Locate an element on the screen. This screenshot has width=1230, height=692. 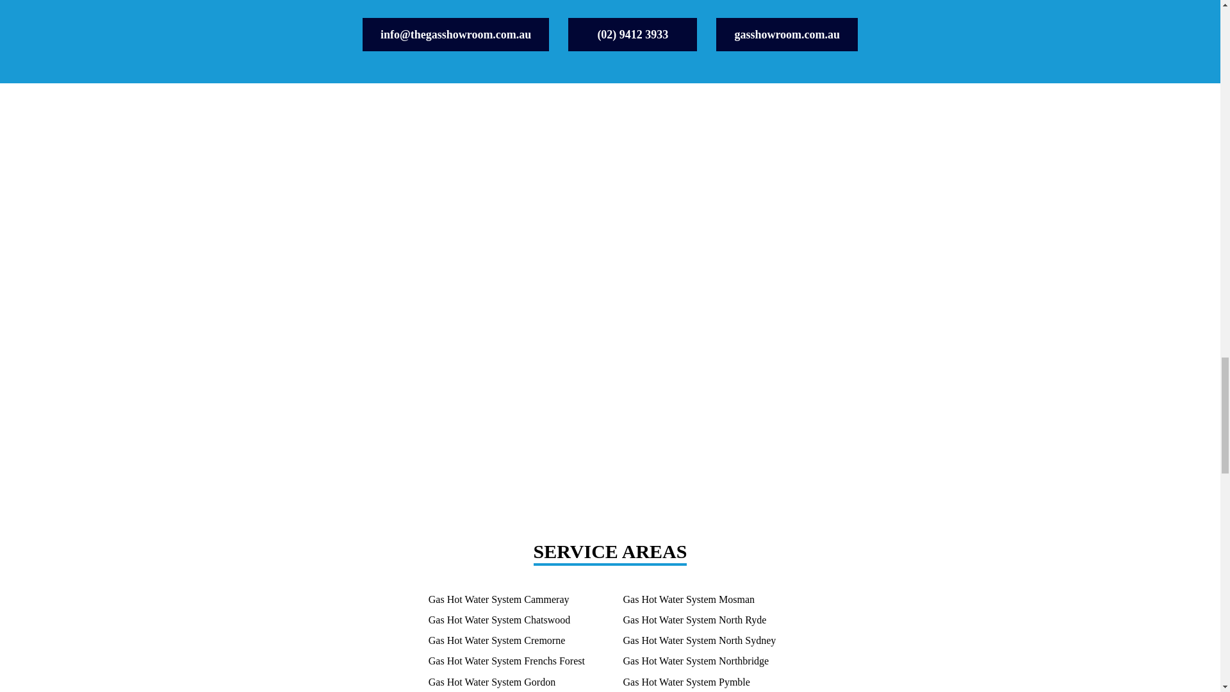
Gas Hot Water System Gordon is located at coordinates (492, 682).